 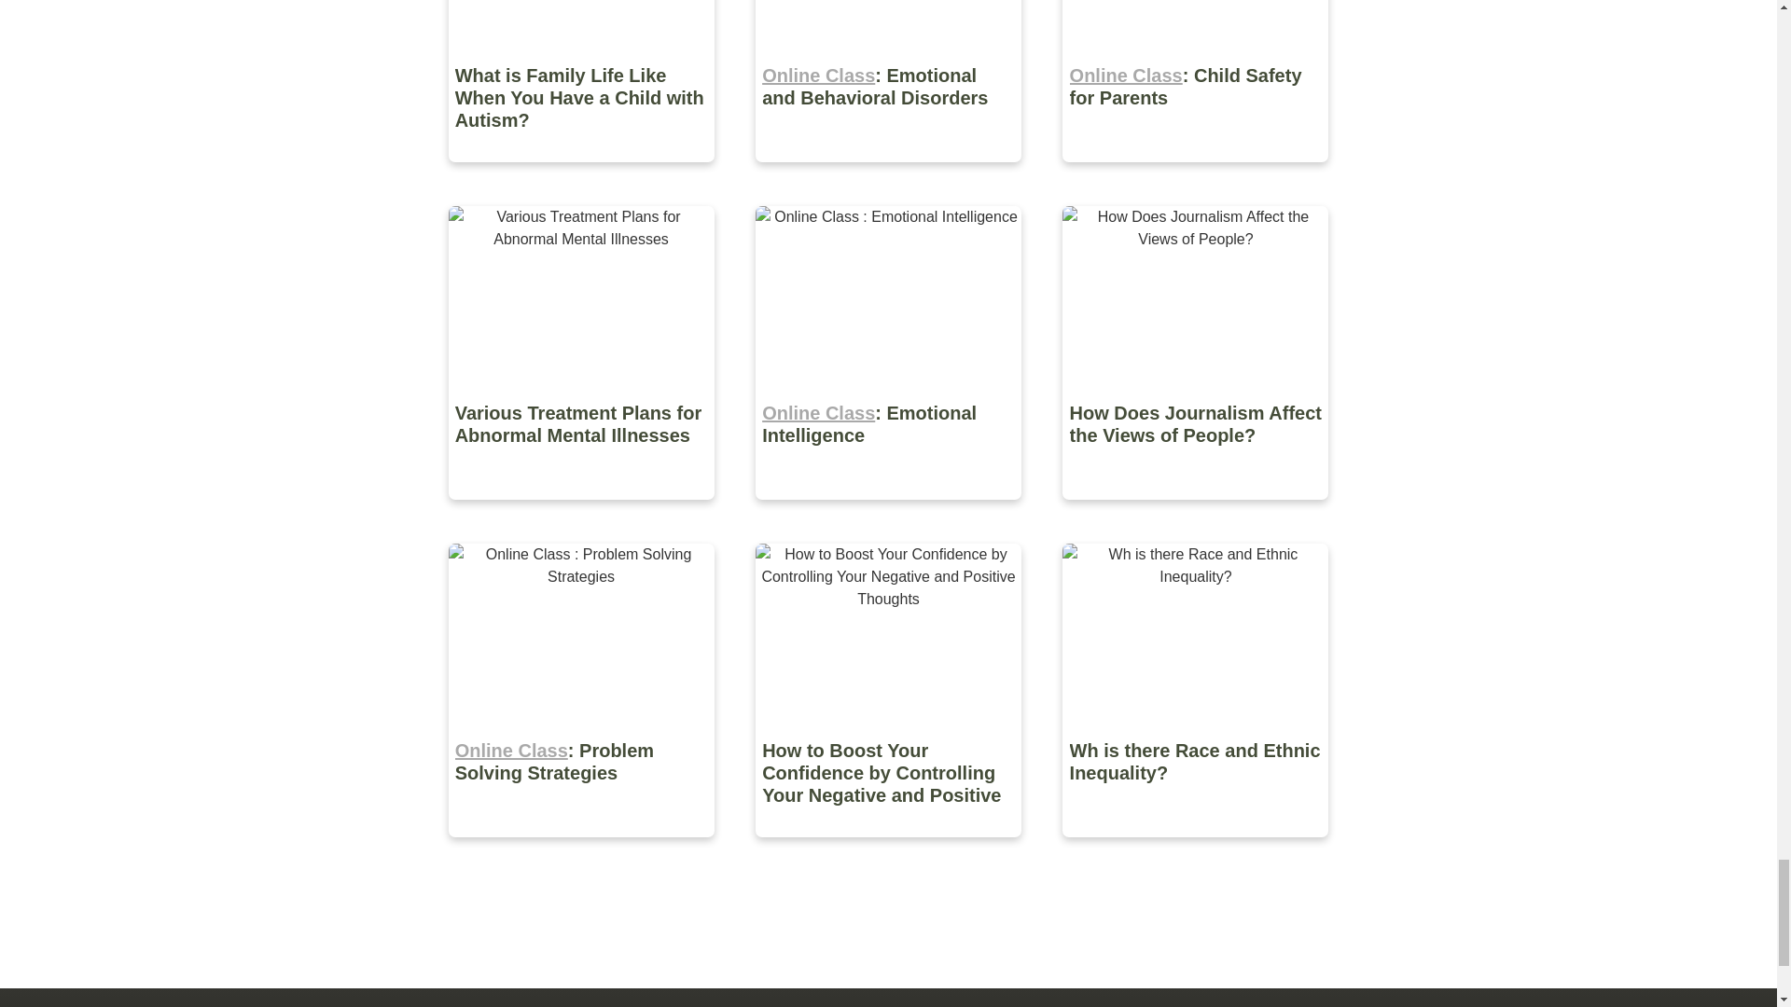 I want to click on Various Treatment Plans for Abnormal Mental Illnesses, so click(x=582, y=513).